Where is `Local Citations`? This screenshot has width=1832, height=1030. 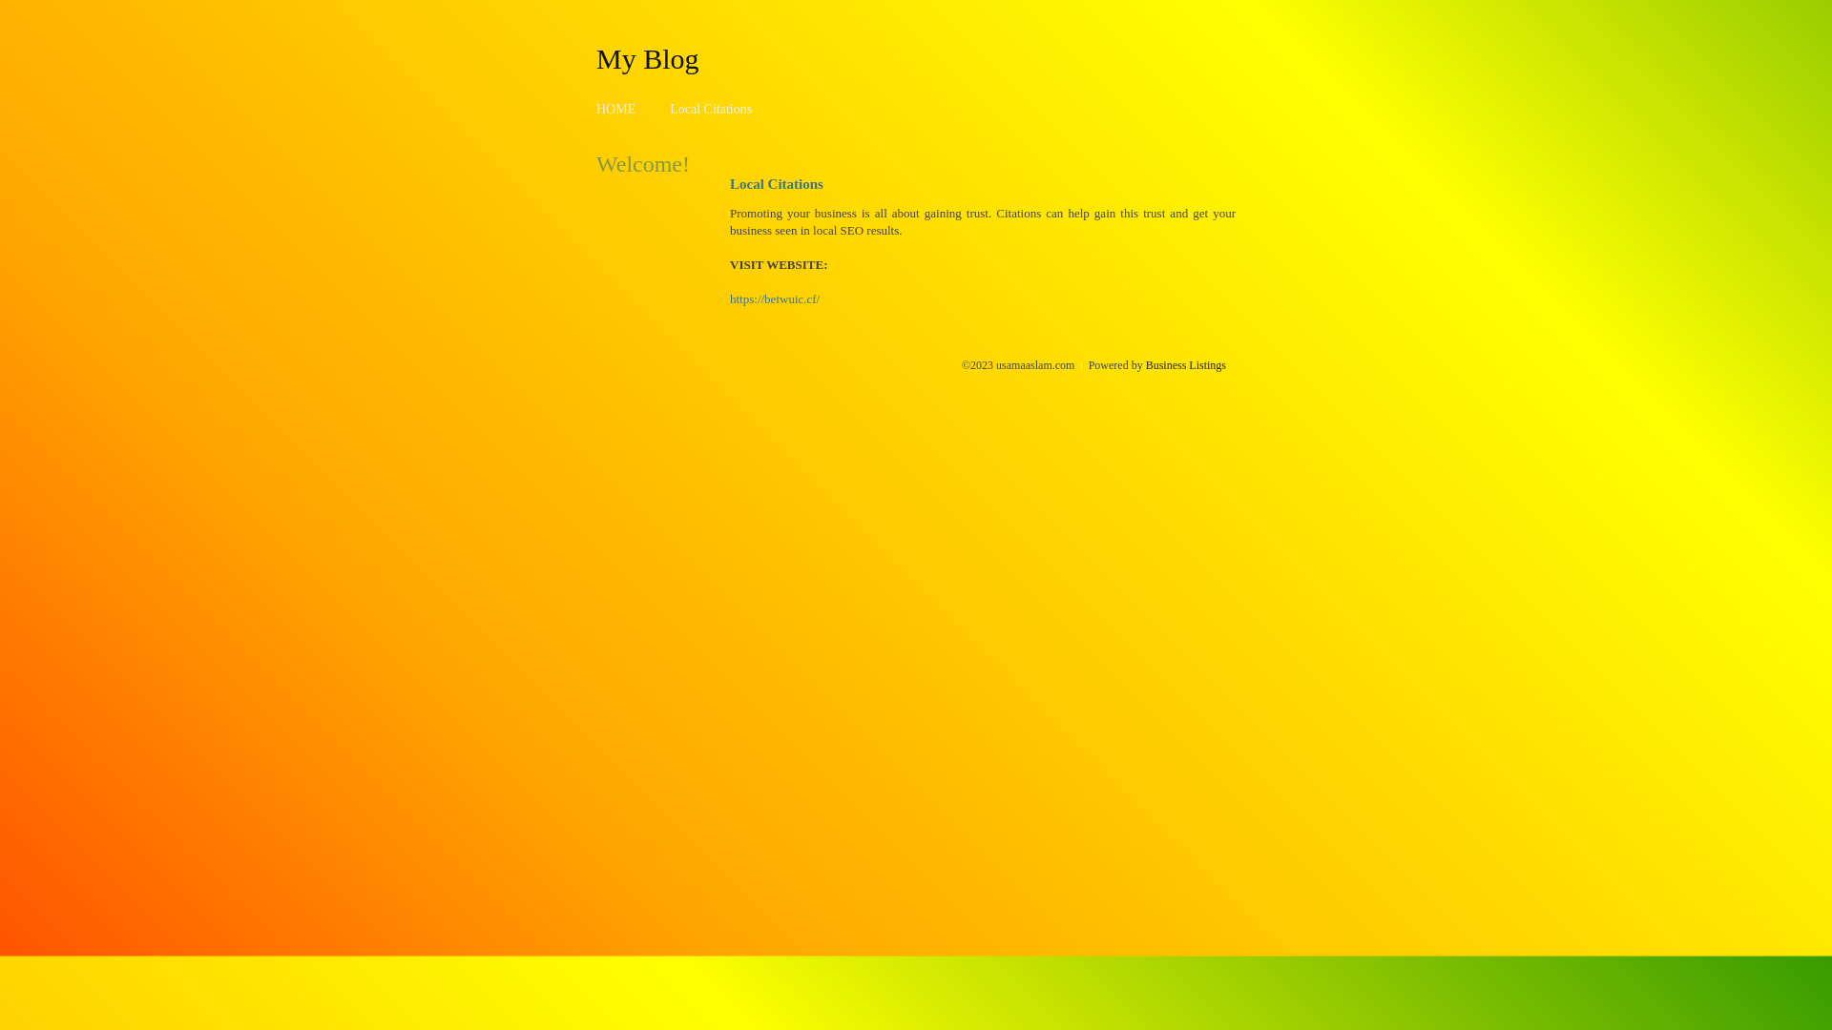
Local Citations is located at coordinates (711, 109).